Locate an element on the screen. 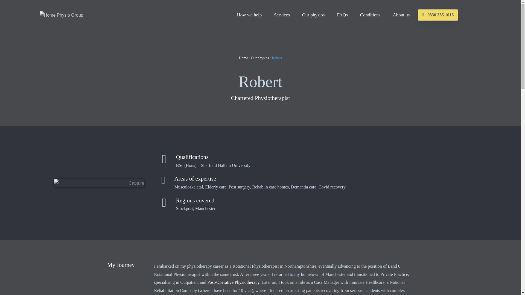 The width and height of the screenshot is (525, 295). Services is located at coordinates (282, 15).